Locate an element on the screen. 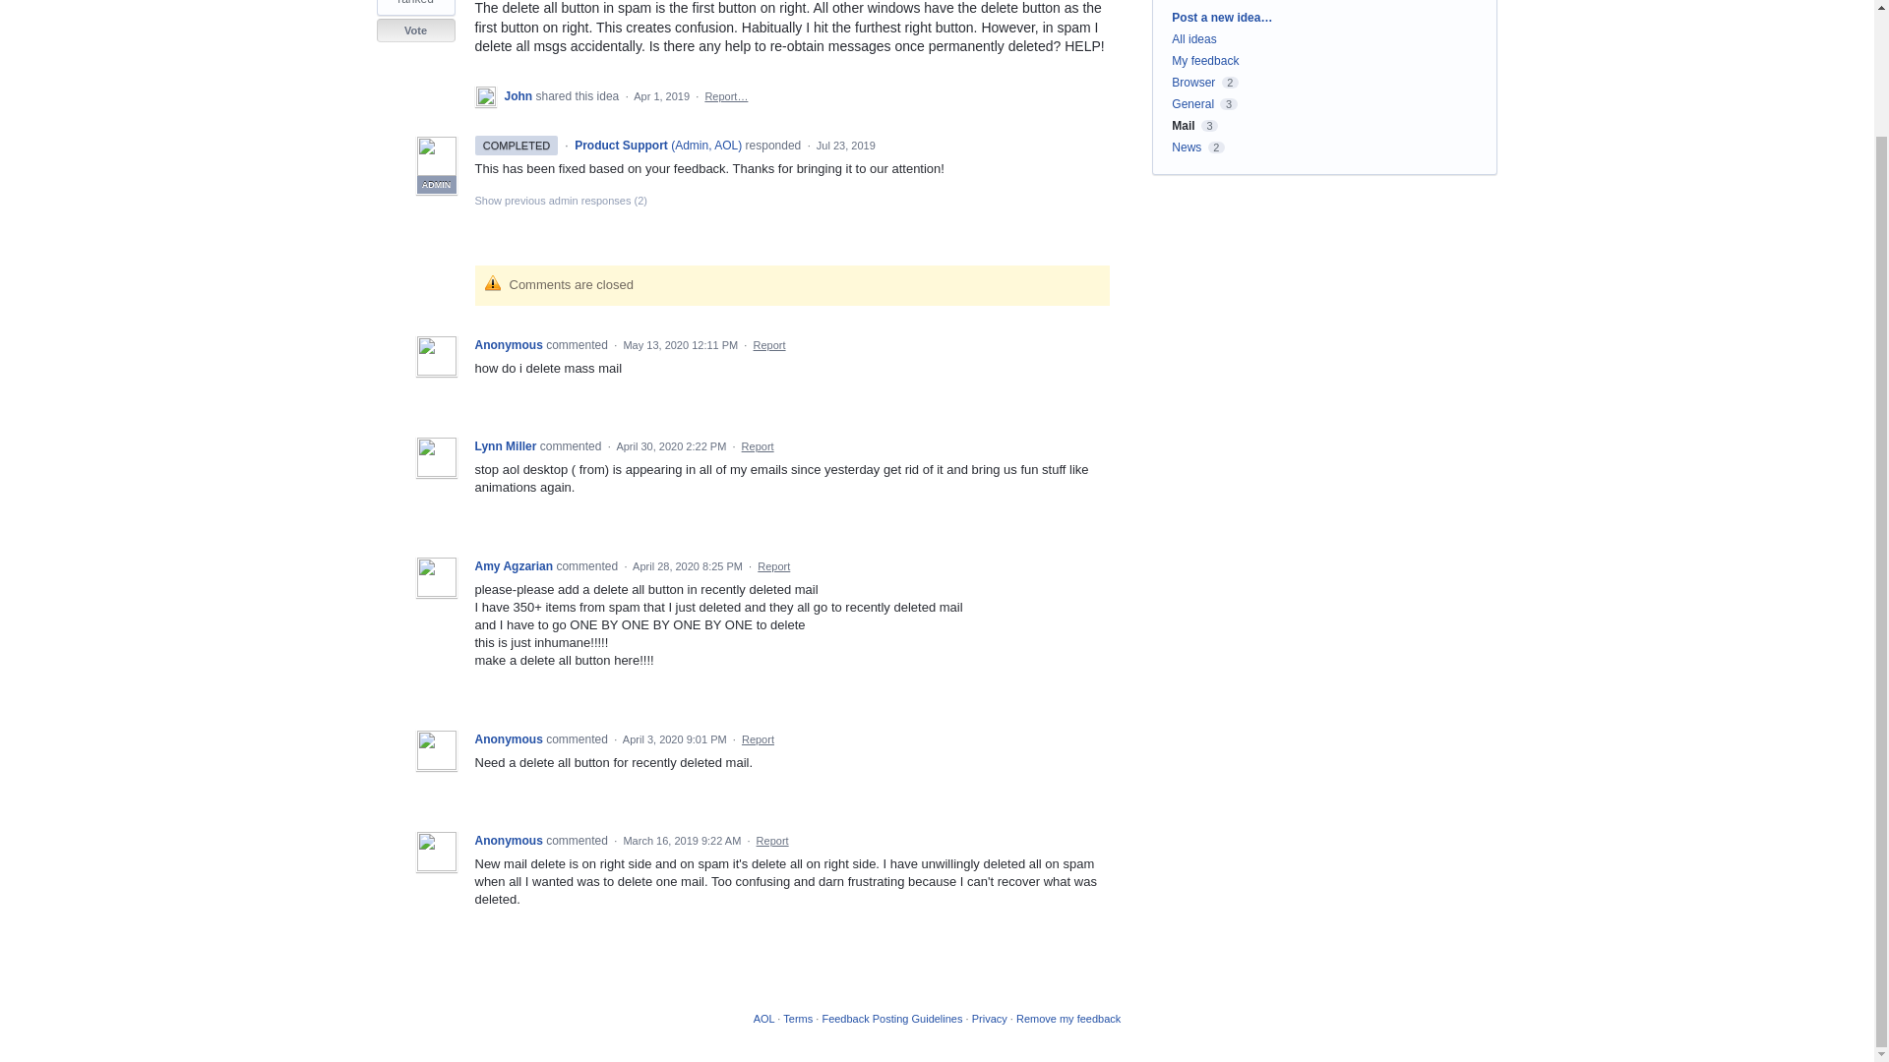 The image size is (1889, 1062). John is located at coordinates (519, 95).